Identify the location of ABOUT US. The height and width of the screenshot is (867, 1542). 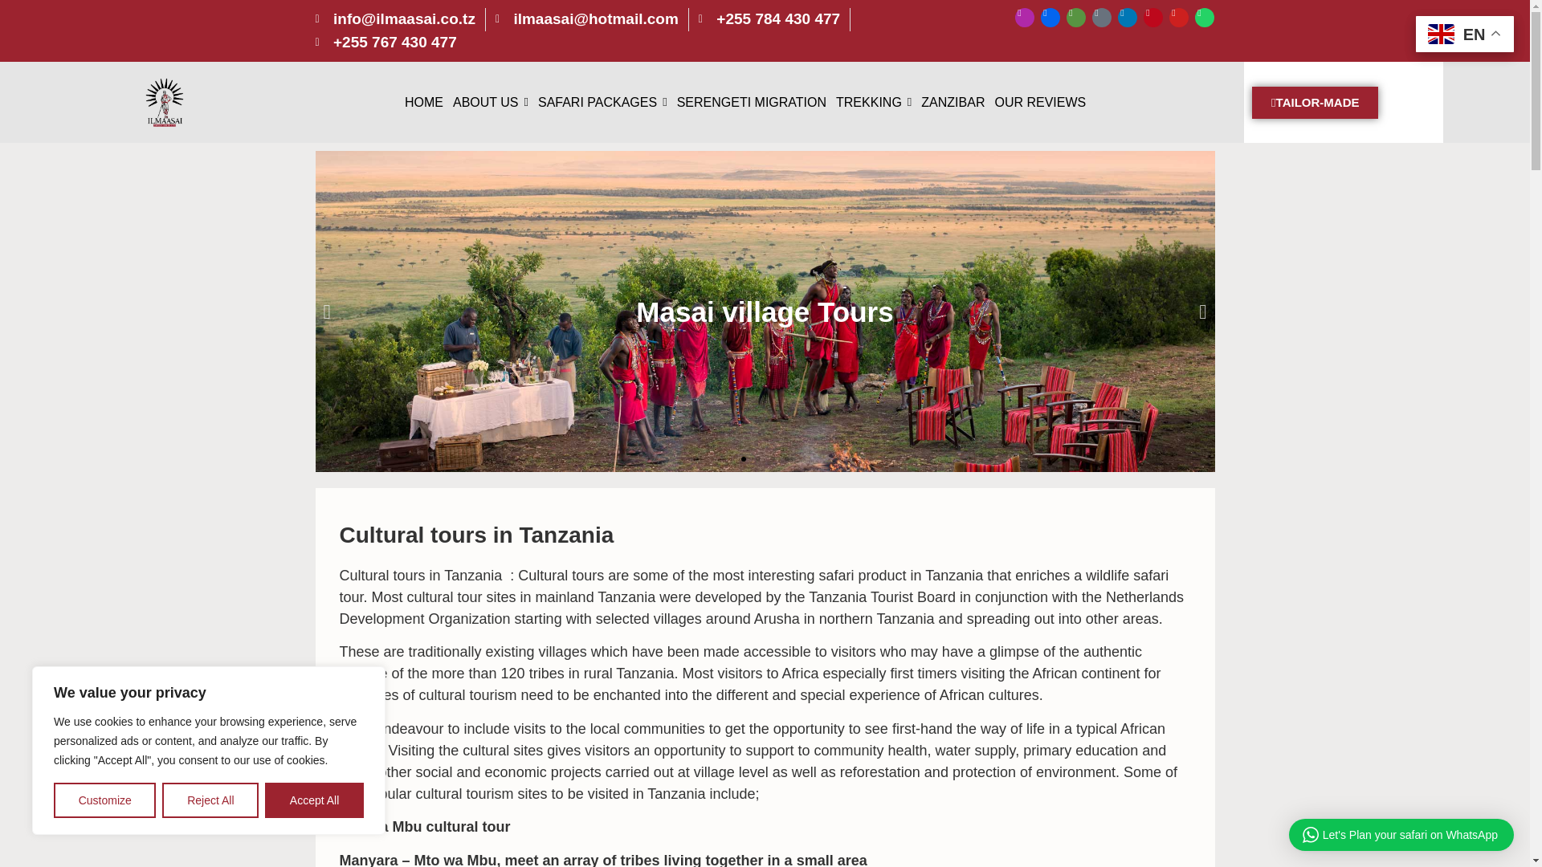
(491, 101).